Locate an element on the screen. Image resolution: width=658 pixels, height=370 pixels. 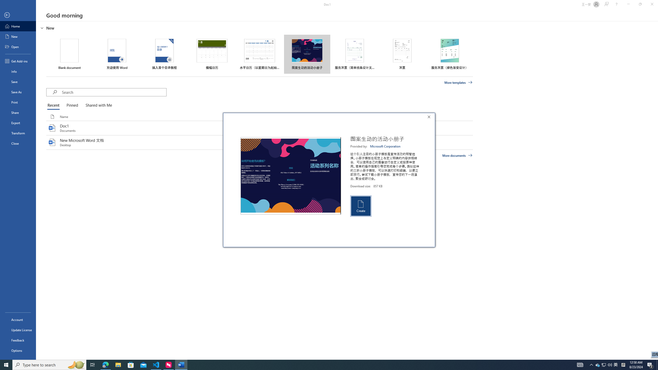
Export is located at coordinates (18, 123).